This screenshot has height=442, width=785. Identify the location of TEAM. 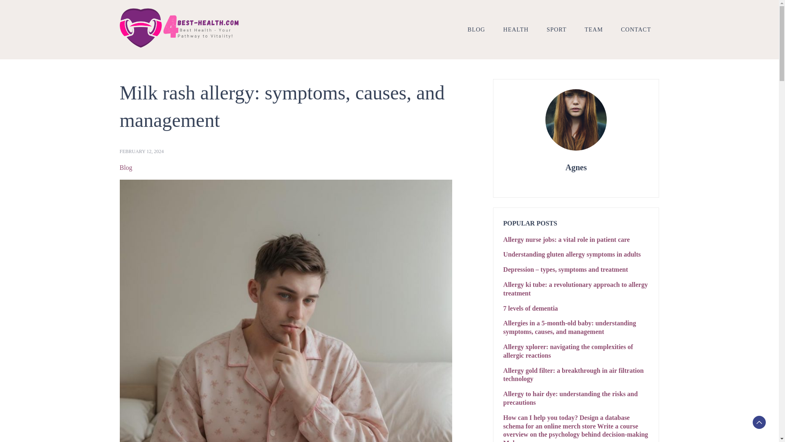
(594, 29).